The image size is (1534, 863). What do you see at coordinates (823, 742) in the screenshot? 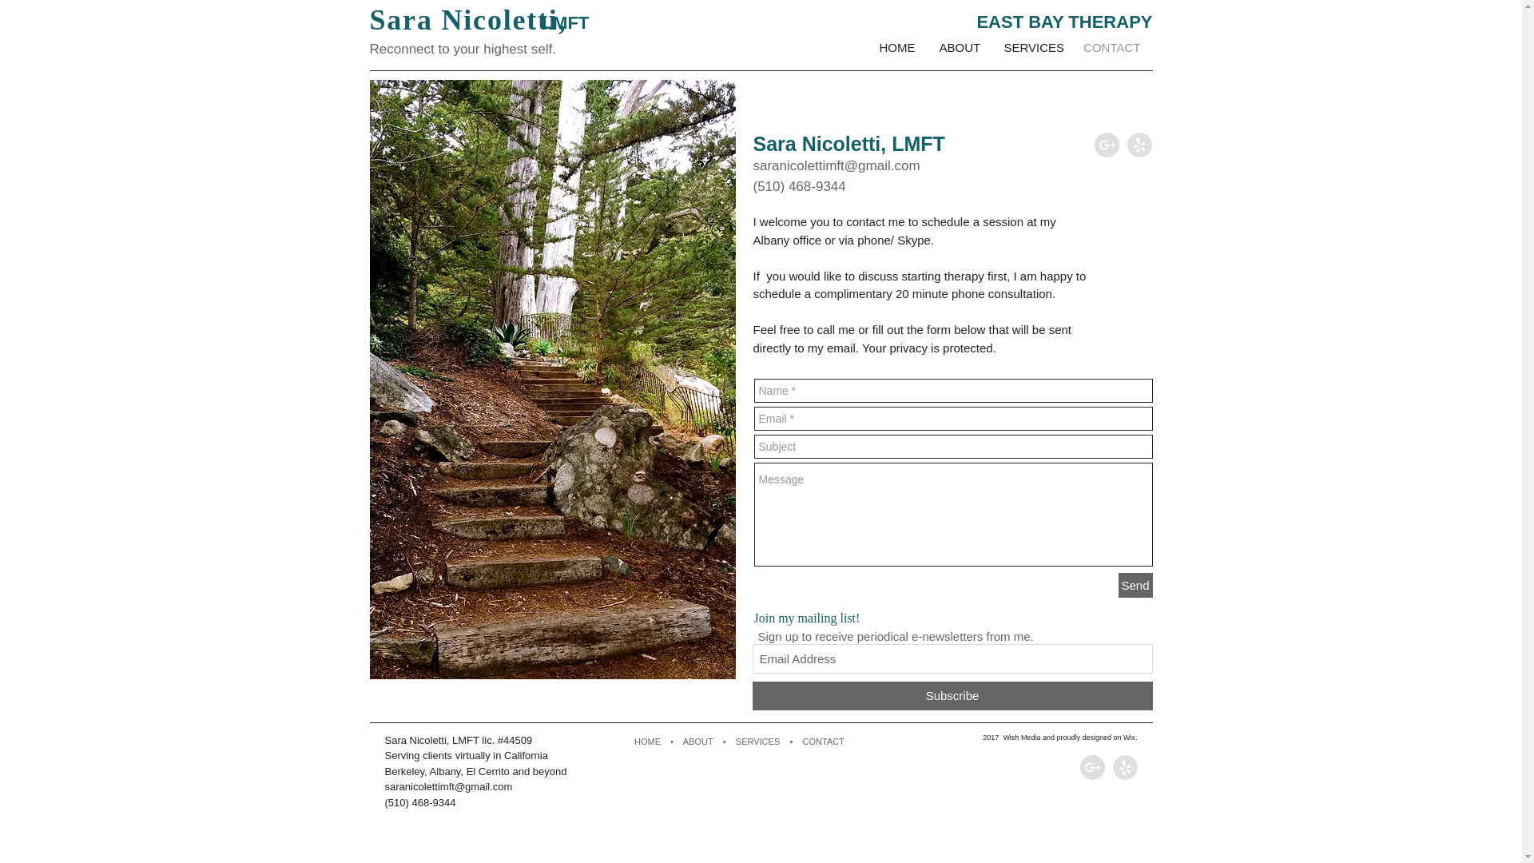
I see `CONTACT` at bounding box center [823, 742].